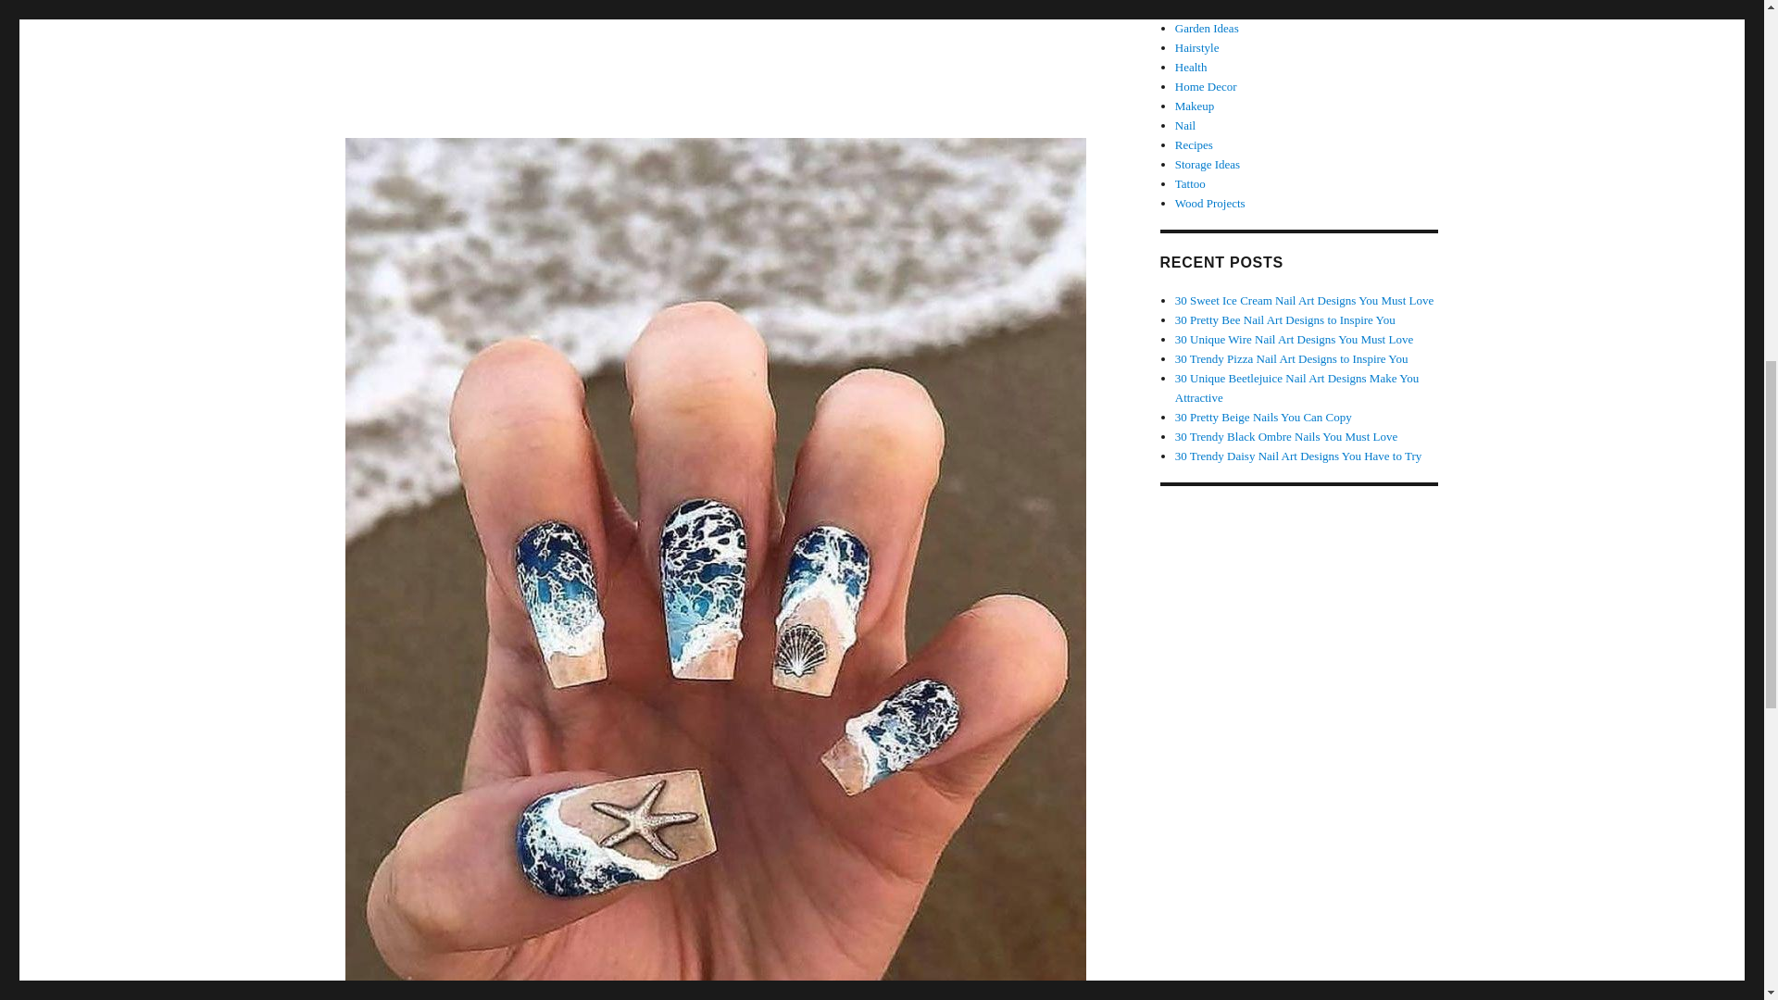 The width and height of the screenshot is (1778, 1000). Describe the element at coordinates (1304, 300) in the screenshot. I see `30 Sweet Ice Cream Nail Art Designs You Must Love` at that location.